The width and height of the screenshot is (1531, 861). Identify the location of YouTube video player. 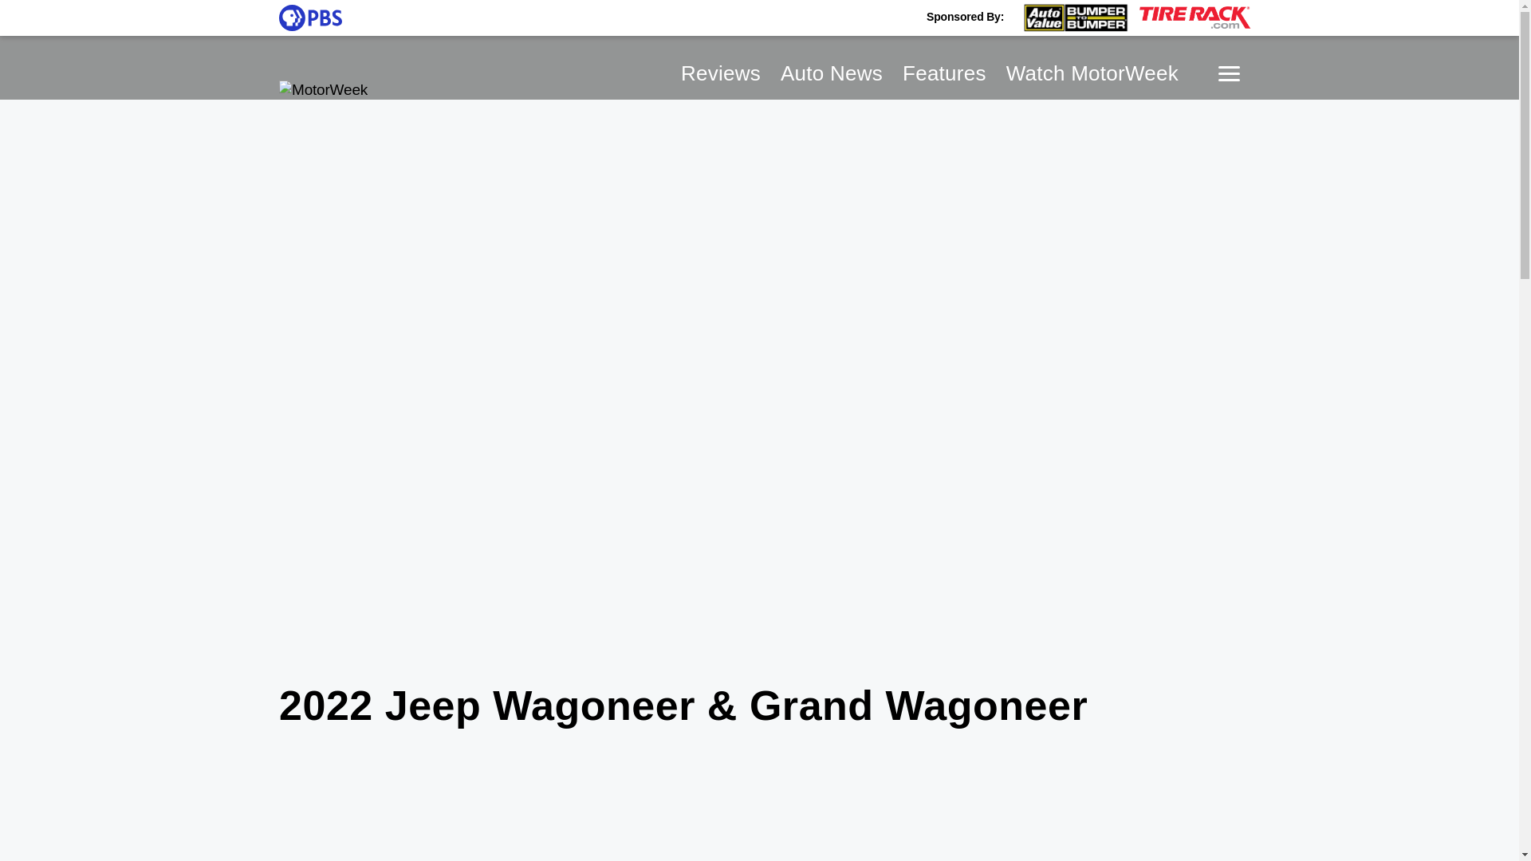
(759, 805).